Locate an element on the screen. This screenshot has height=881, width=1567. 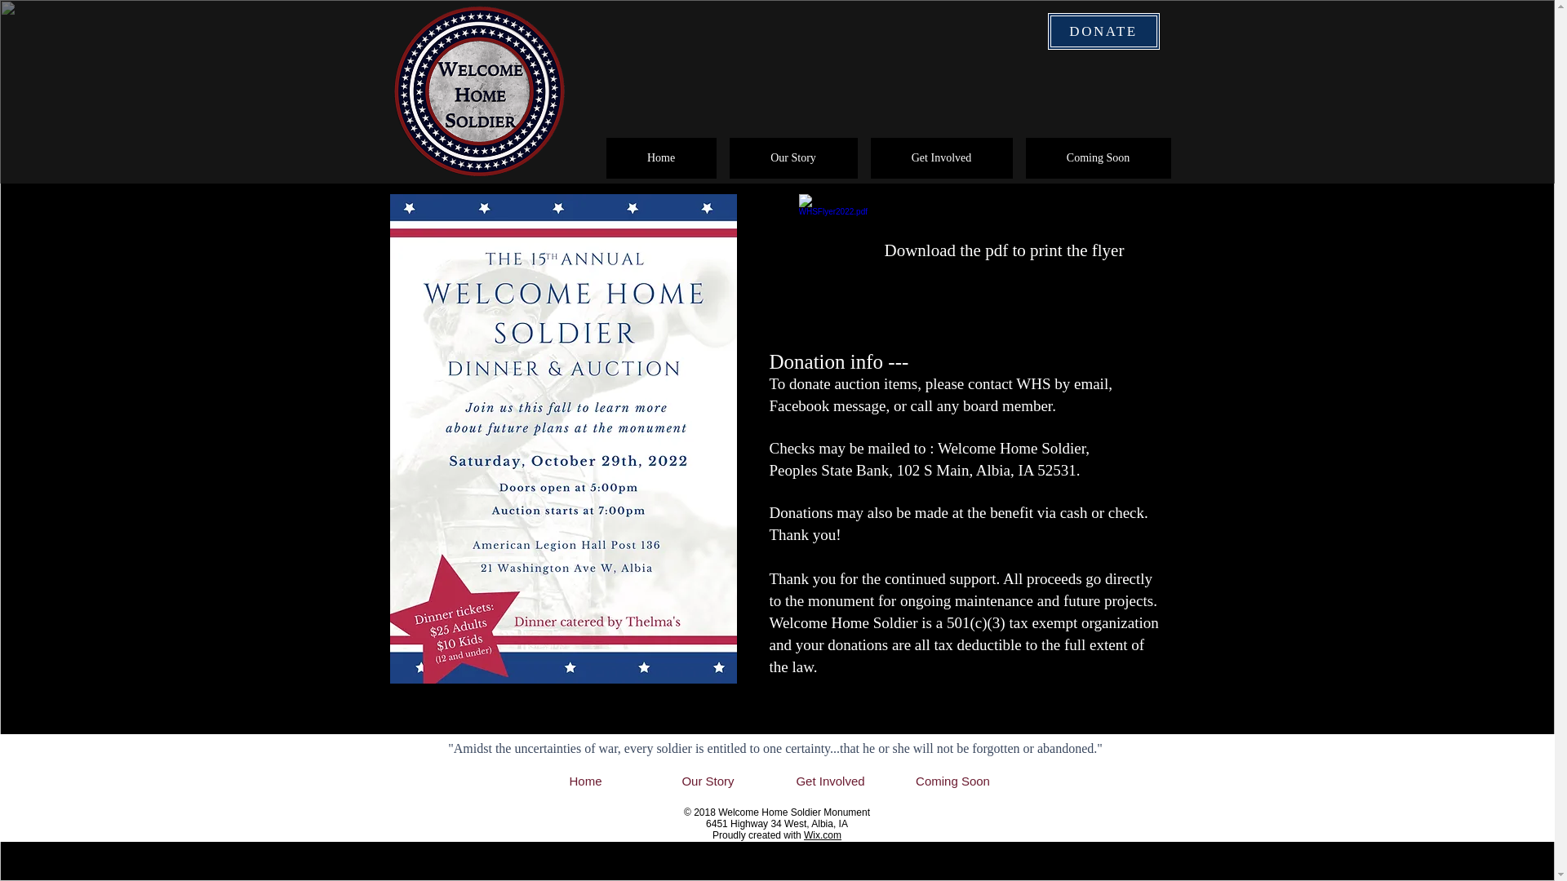
Home is located at coordinates (660, 158).